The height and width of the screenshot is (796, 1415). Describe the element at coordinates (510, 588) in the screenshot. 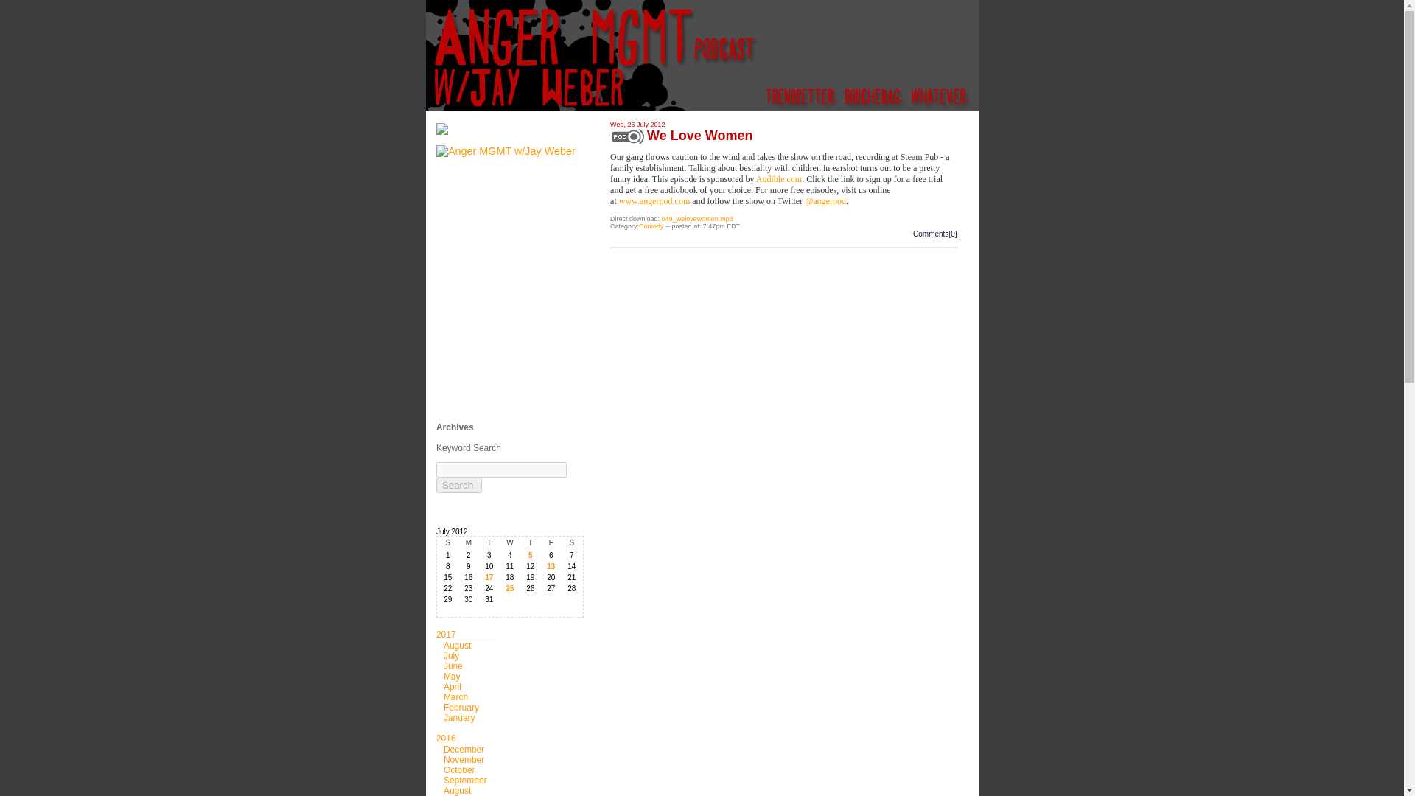

I see `25` at that location.